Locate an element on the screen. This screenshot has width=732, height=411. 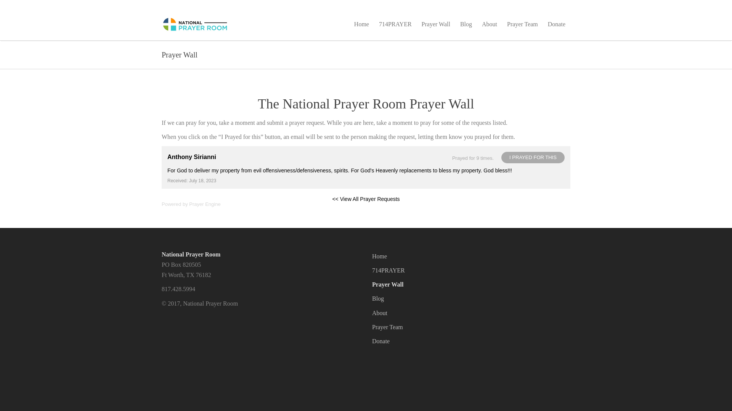
Blog is located at coordinates (377, 298).